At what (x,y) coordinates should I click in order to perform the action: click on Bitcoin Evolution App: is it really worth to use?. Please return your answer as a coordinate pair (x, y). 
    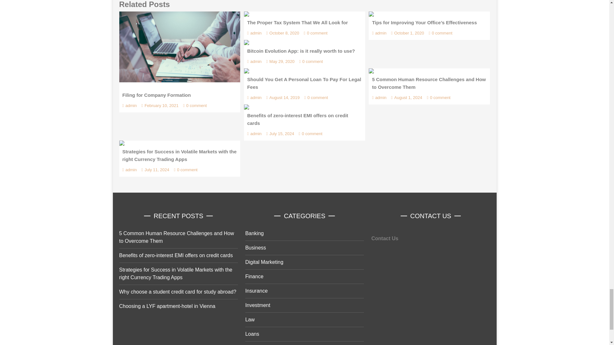
    Looking at the image, I should click on (246, 42).